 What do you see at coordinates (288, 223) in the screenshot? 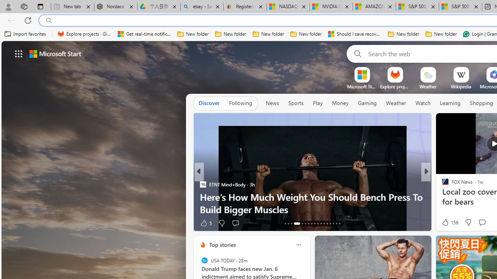
I see `AutomationID: tab-14` at bounding box center [288, 223].